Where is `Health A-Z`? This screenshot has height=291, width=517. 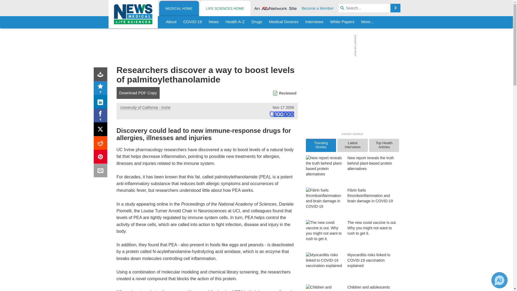
Health A-Z is located at coordinates (235, 22).